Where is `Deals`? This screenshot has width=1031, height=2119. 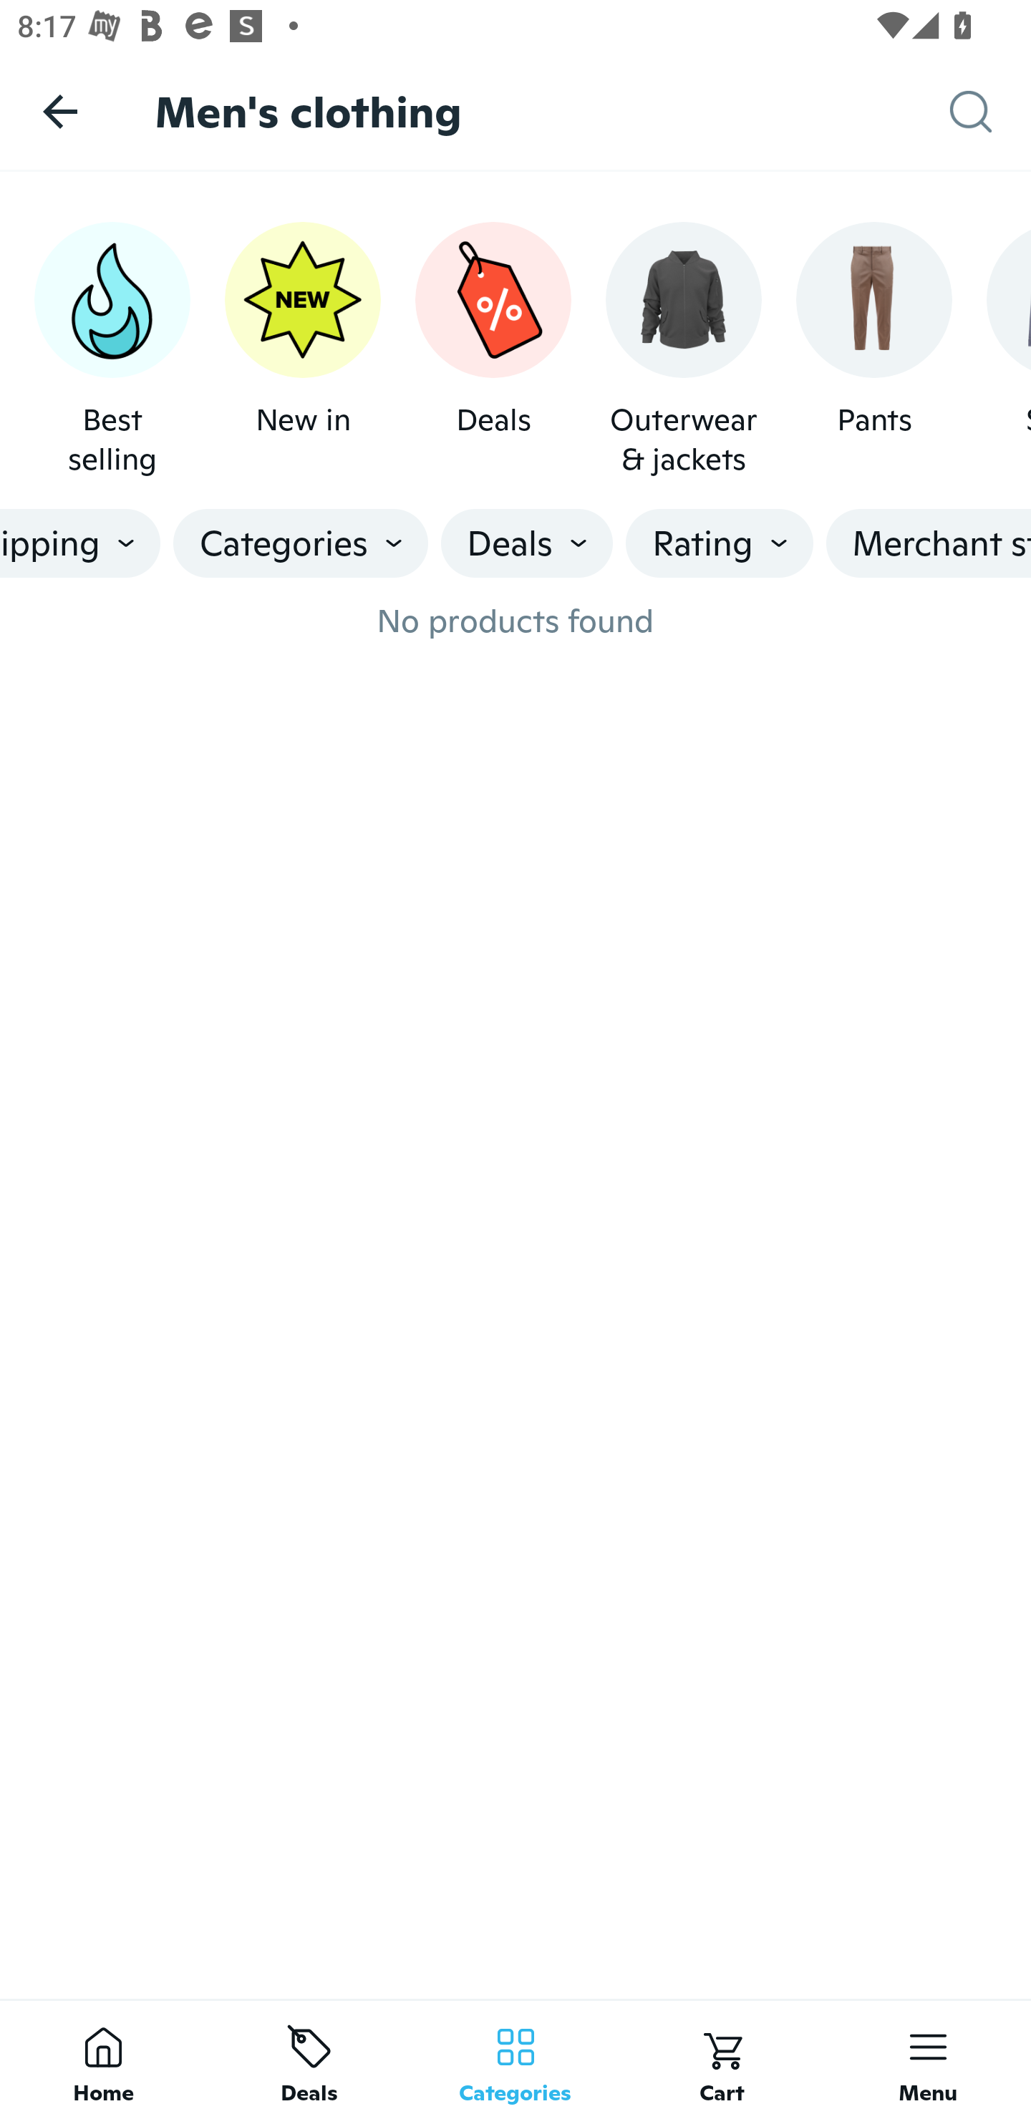
Deals is located at coordinates (309, 2059).